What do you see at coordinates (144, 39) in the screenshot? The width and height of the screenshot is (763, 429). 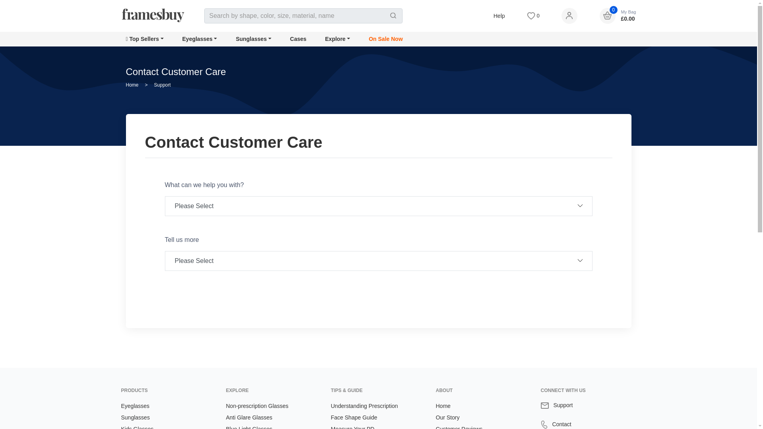 I see `Top Sellers` at bounding box center [144, 39].